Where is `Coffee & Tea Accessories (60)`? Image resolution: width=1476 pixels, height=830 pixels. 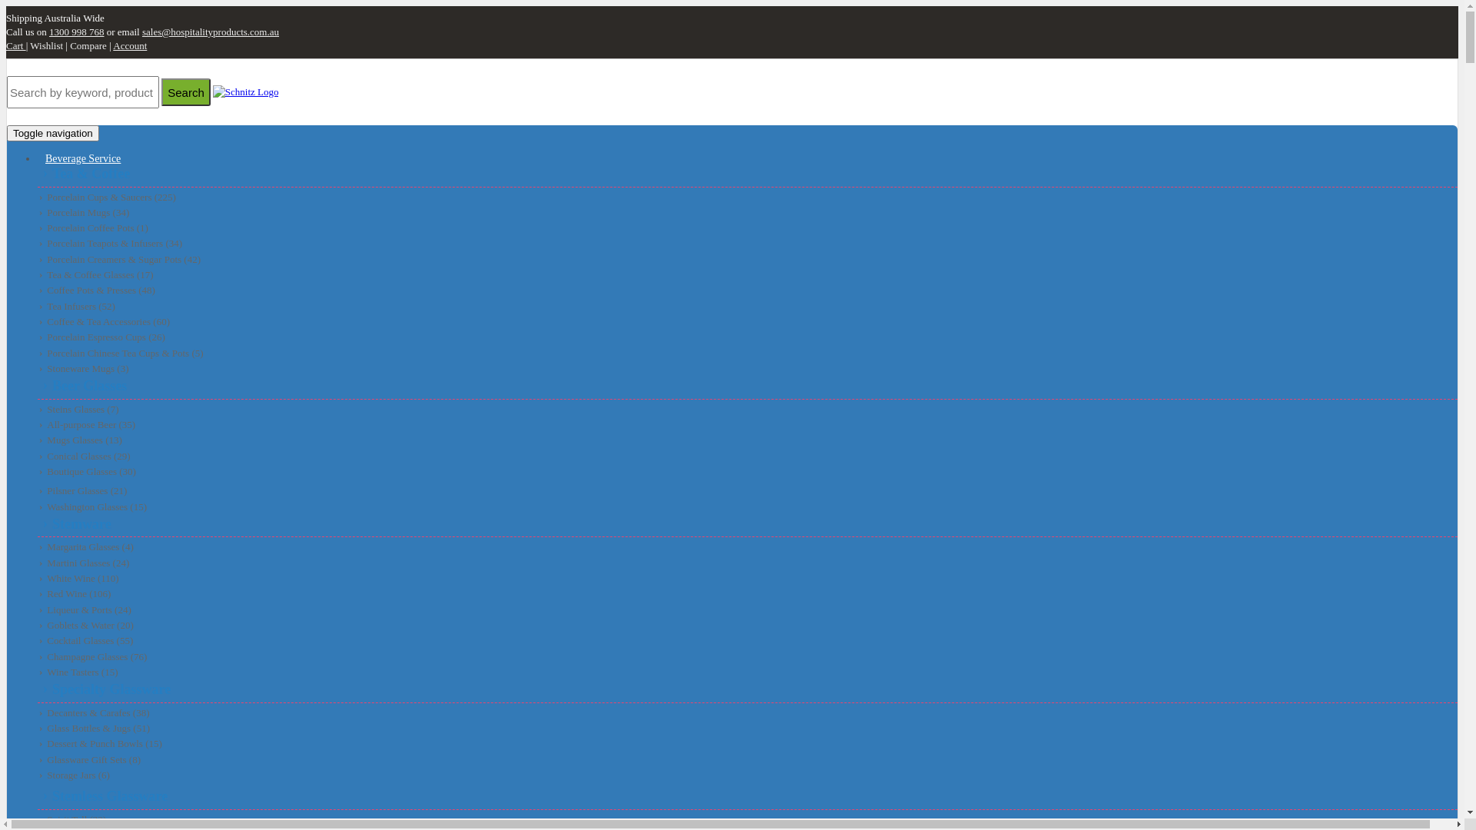 Coffee & Tea Accessories (60) is located at coordinates (747, 322).